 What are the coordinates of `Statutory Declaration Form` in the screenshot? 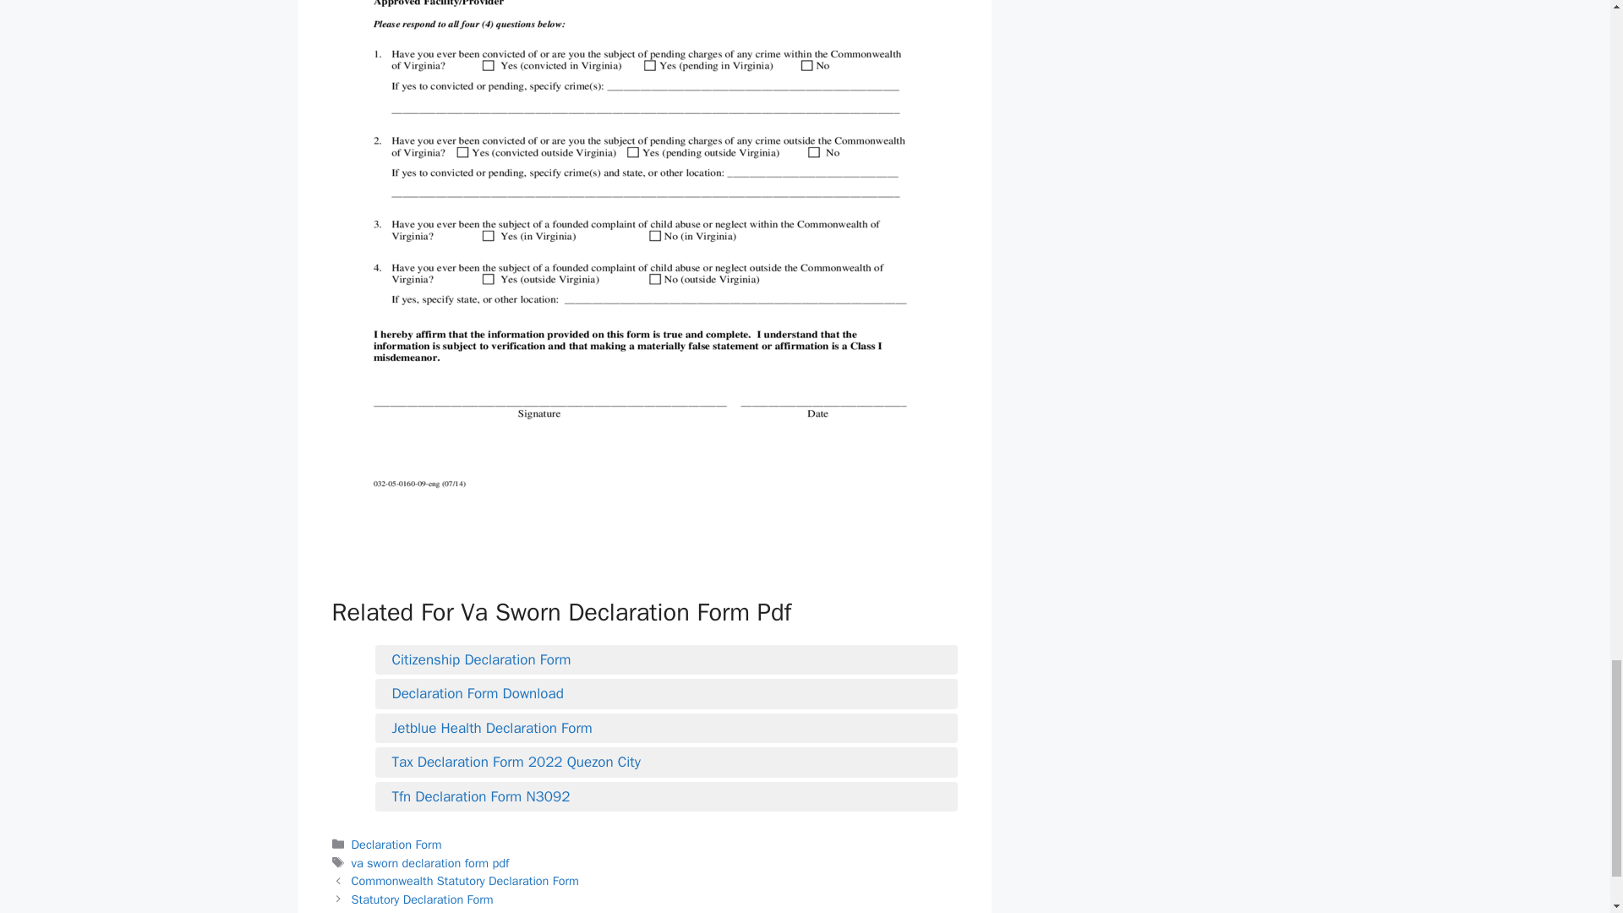 It's located at (423, 899).